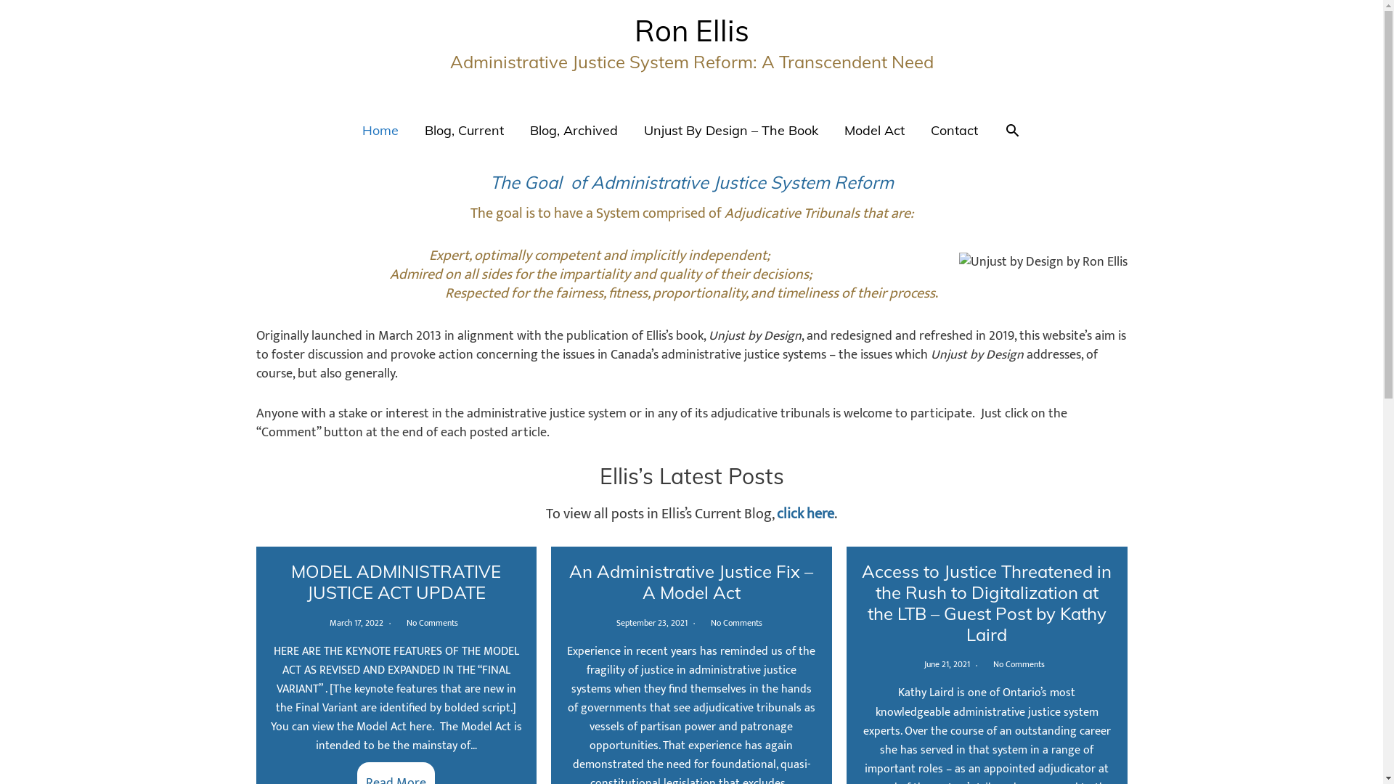 The height and width of the screenshot is (784, 1394). I want to click on Ron Ellis, so click(692, 30).